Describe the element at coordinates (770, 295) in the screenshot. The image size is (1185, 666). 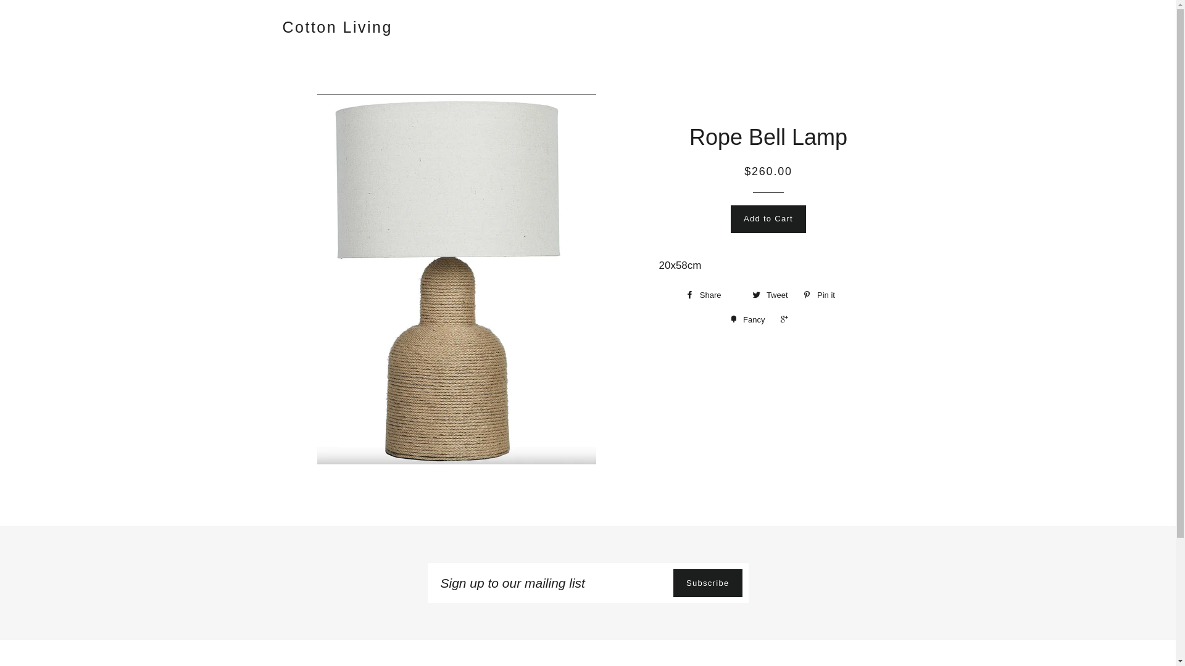
I see `Tweet` at that location.